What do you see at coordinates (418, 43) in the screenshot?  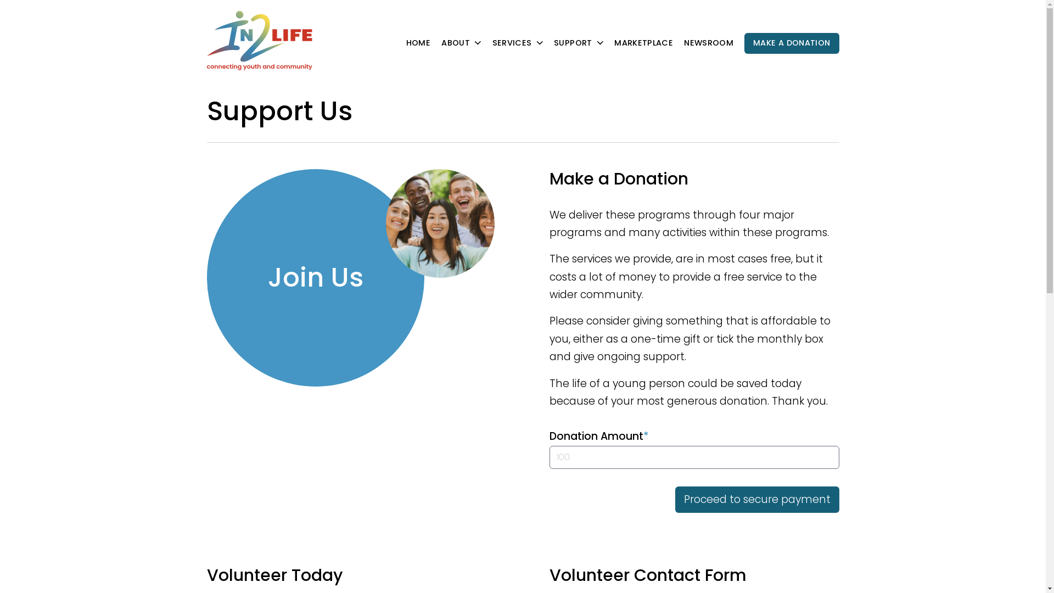 I see `HOME` at bounding box center [418, 43].